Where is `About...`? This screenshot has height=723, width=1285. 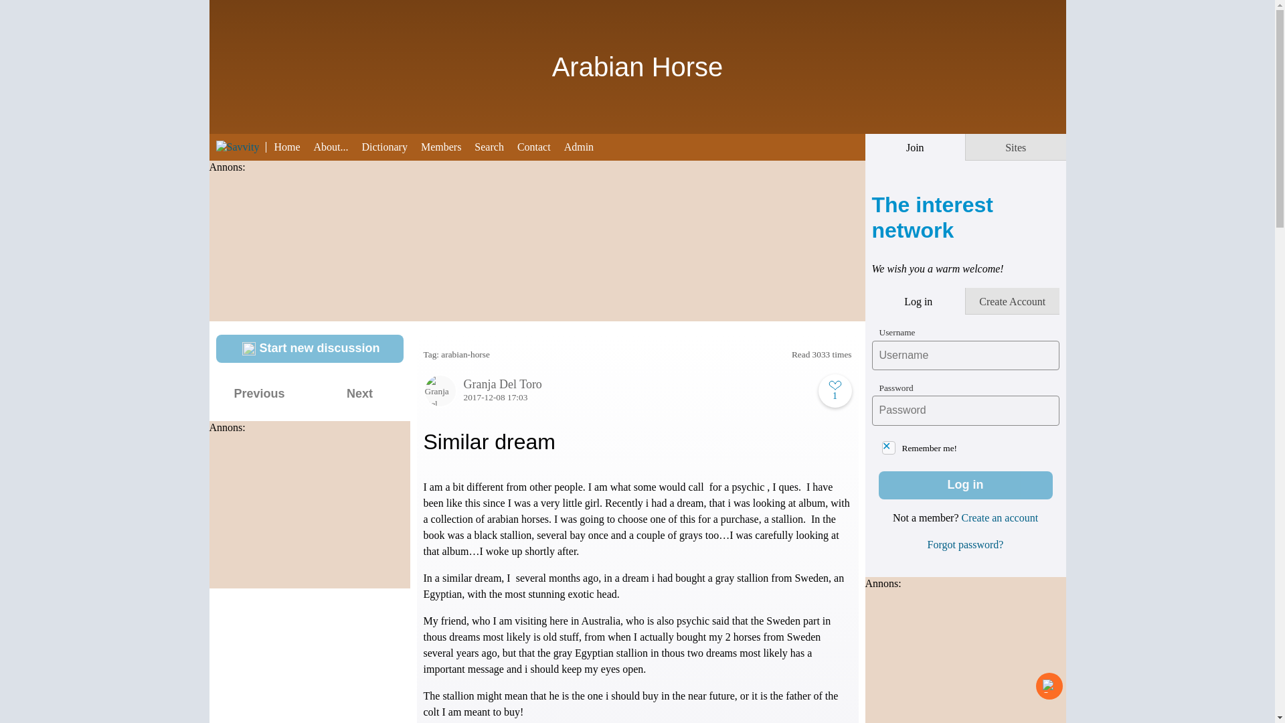
About... is located at coordinates (337, 146).